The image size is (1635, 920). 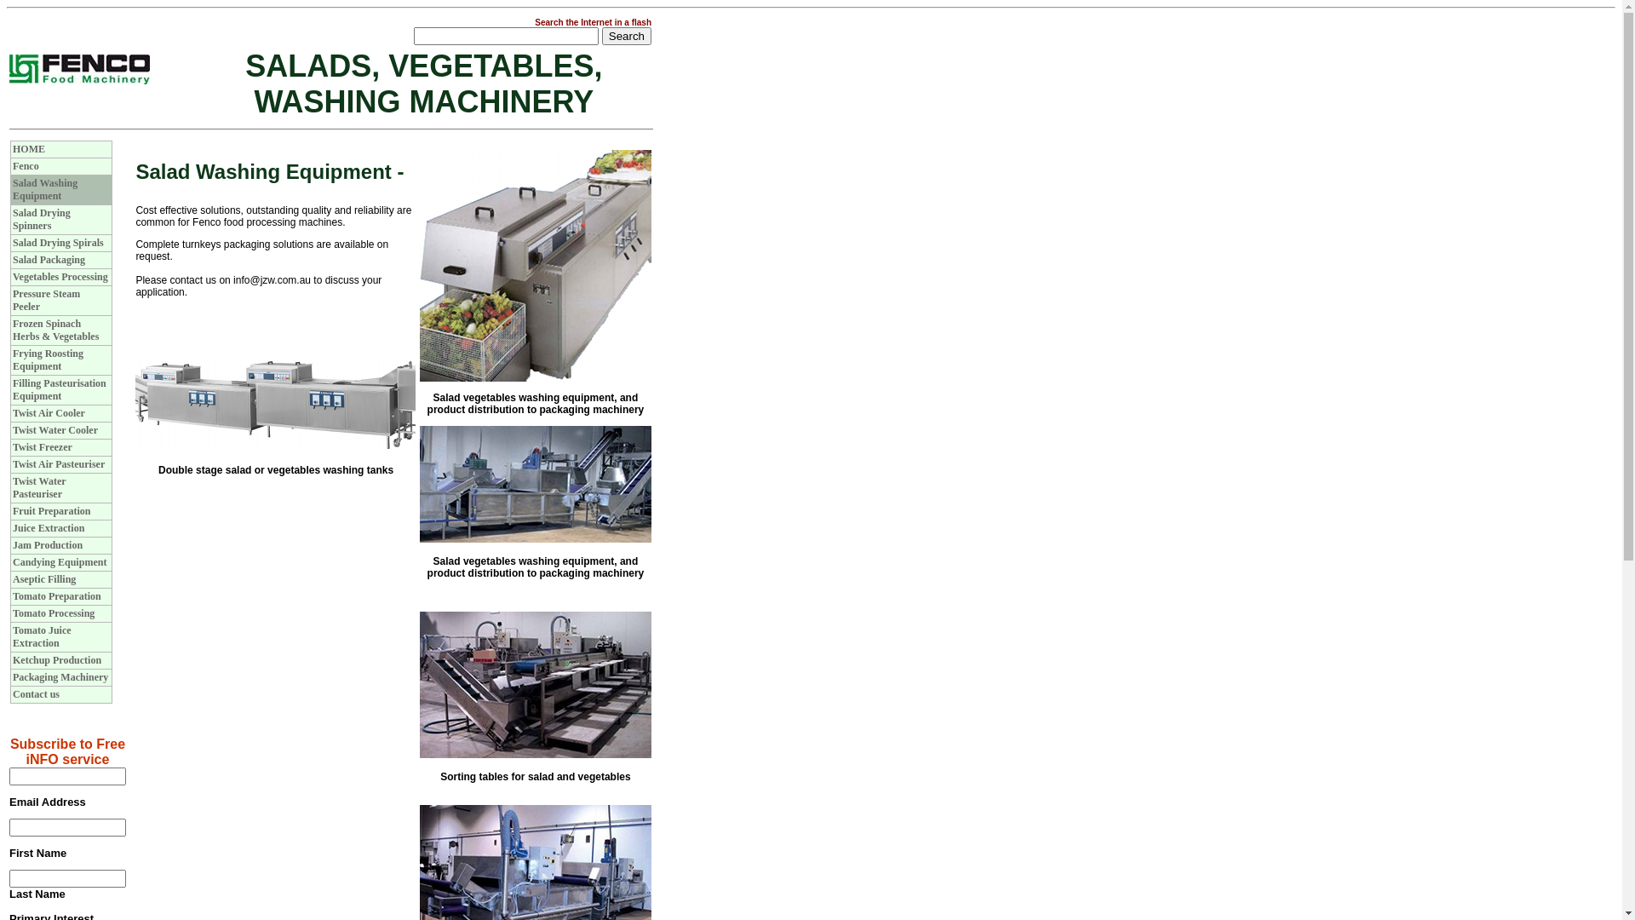 What do you see at coordinates (48, 359) in the screenshot?
I see `Frying Roosting Equipment` at bounding box center [48, 359].